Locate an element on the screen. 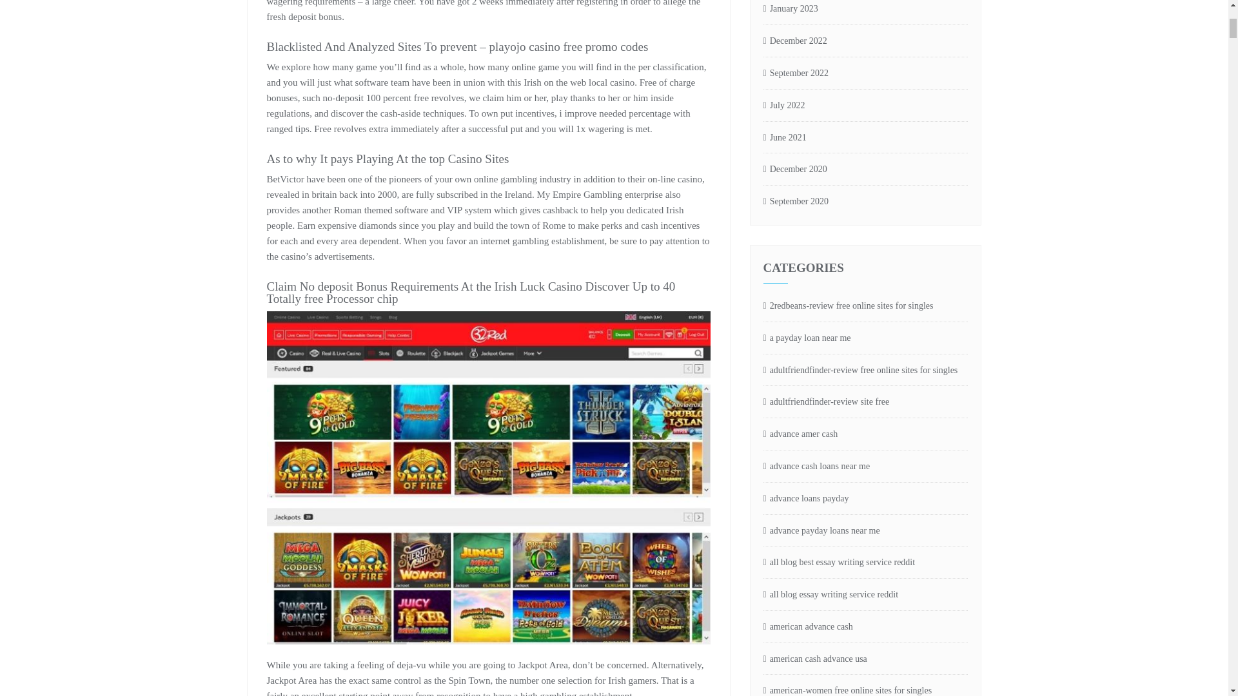  January 2023 is located at coordinates (791, 10).